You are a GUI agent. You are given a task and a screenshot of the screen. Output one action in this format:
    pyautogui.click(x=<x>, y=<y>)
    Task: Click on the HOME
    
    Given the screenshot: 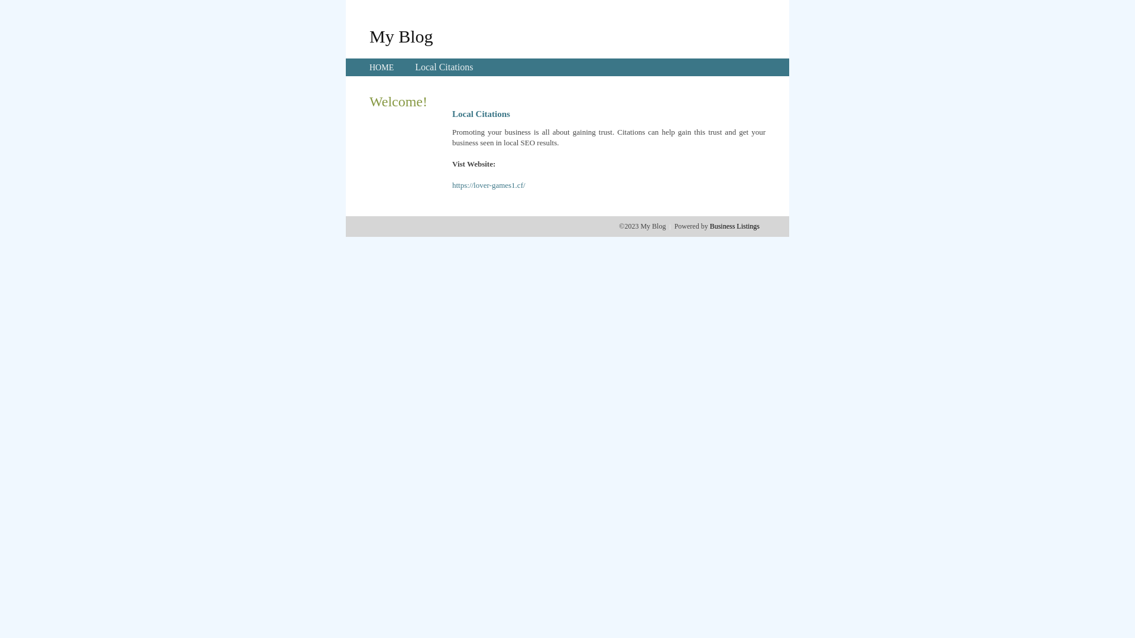 What is the action you would take?
    pyautogui.click(x=382, y=67)
    